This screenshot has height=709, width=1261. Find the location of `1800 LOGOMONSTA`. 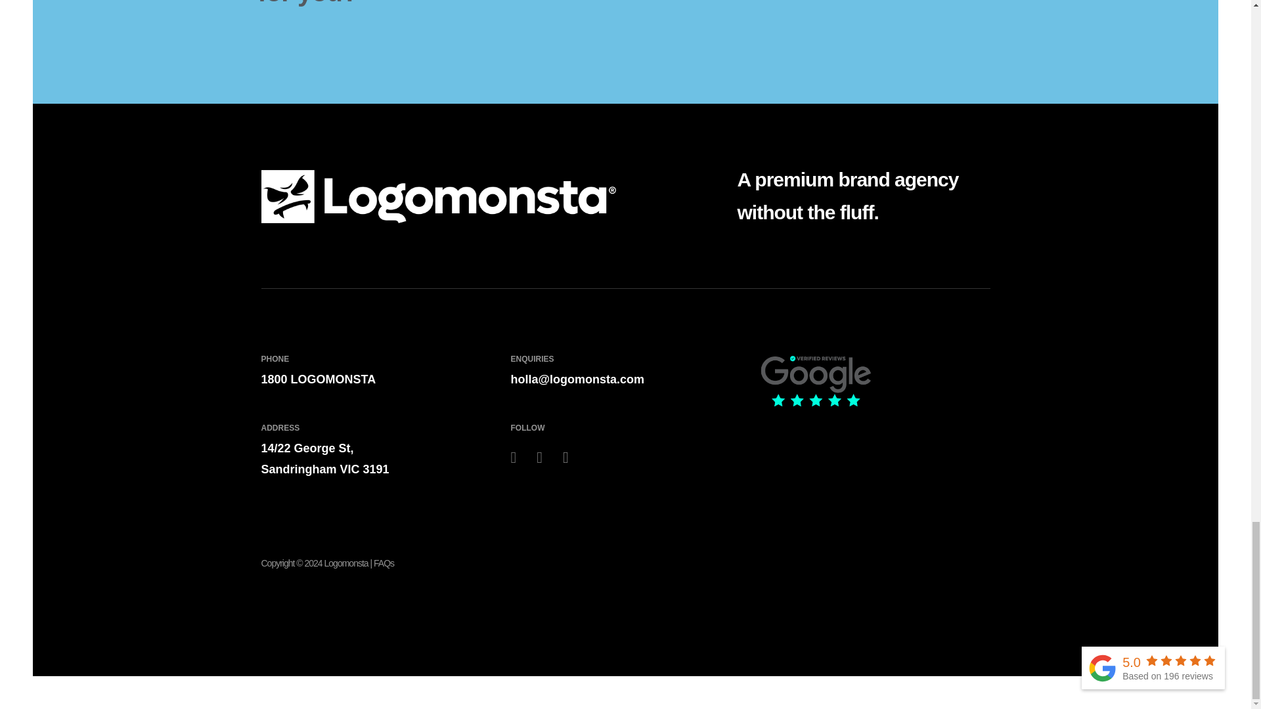

1800 LOGOMONSTA is located at coordinates (376, 379).